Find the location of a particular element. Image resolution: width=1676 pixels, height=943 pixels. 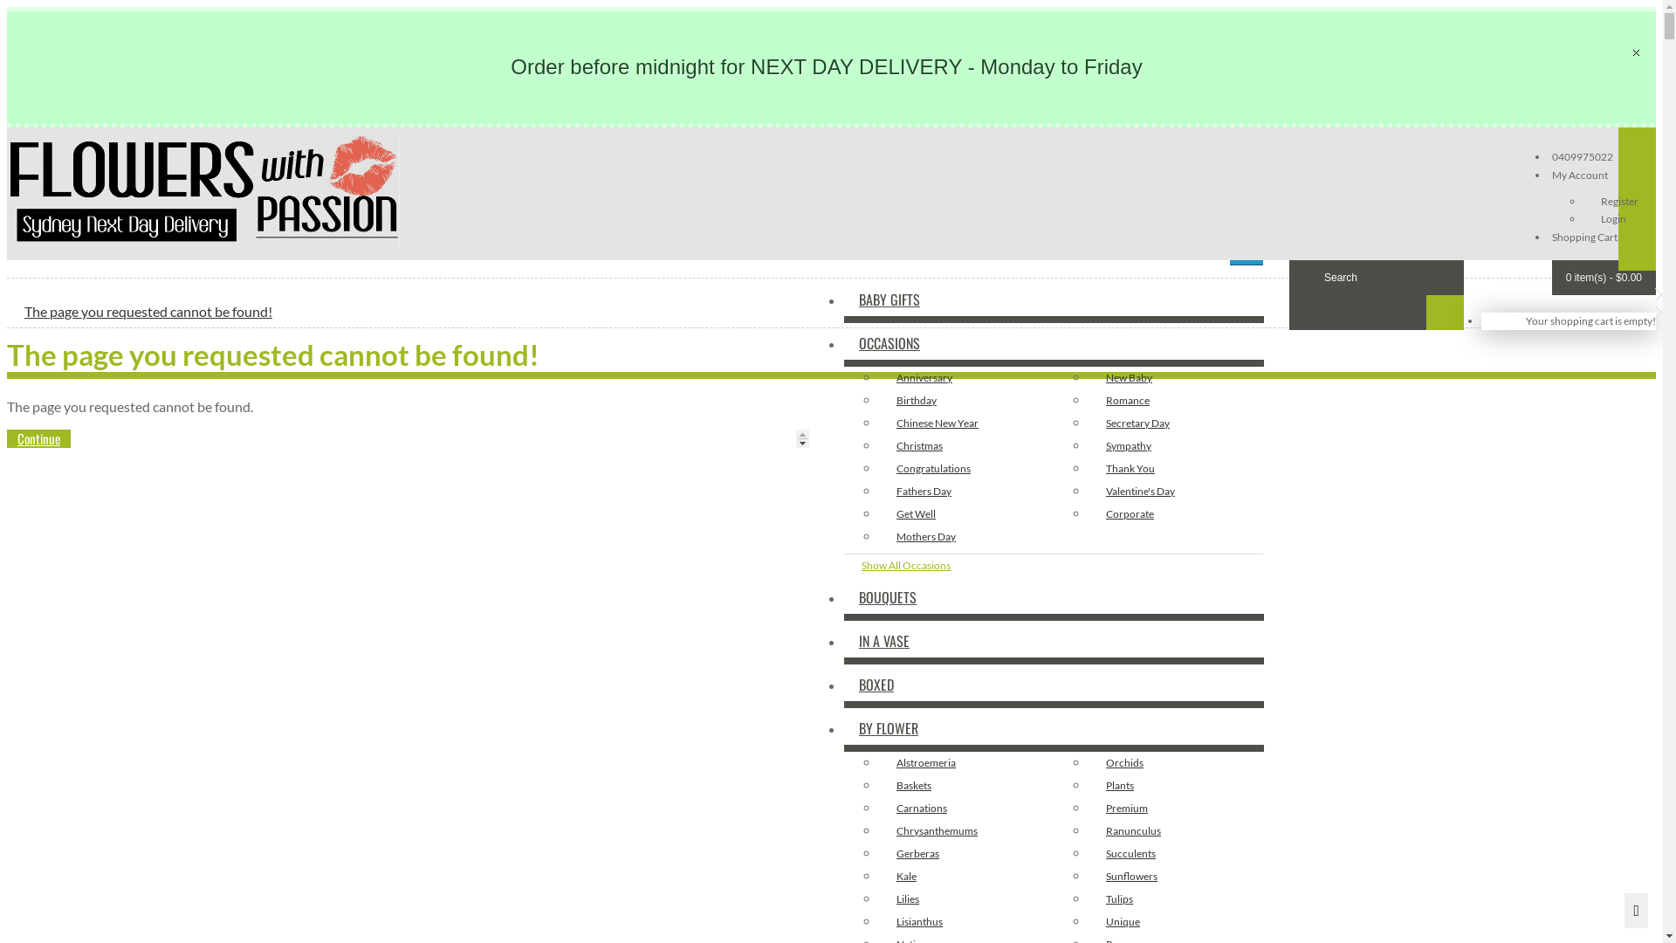

Shopping Cart is located at coordinates (1583, 237).